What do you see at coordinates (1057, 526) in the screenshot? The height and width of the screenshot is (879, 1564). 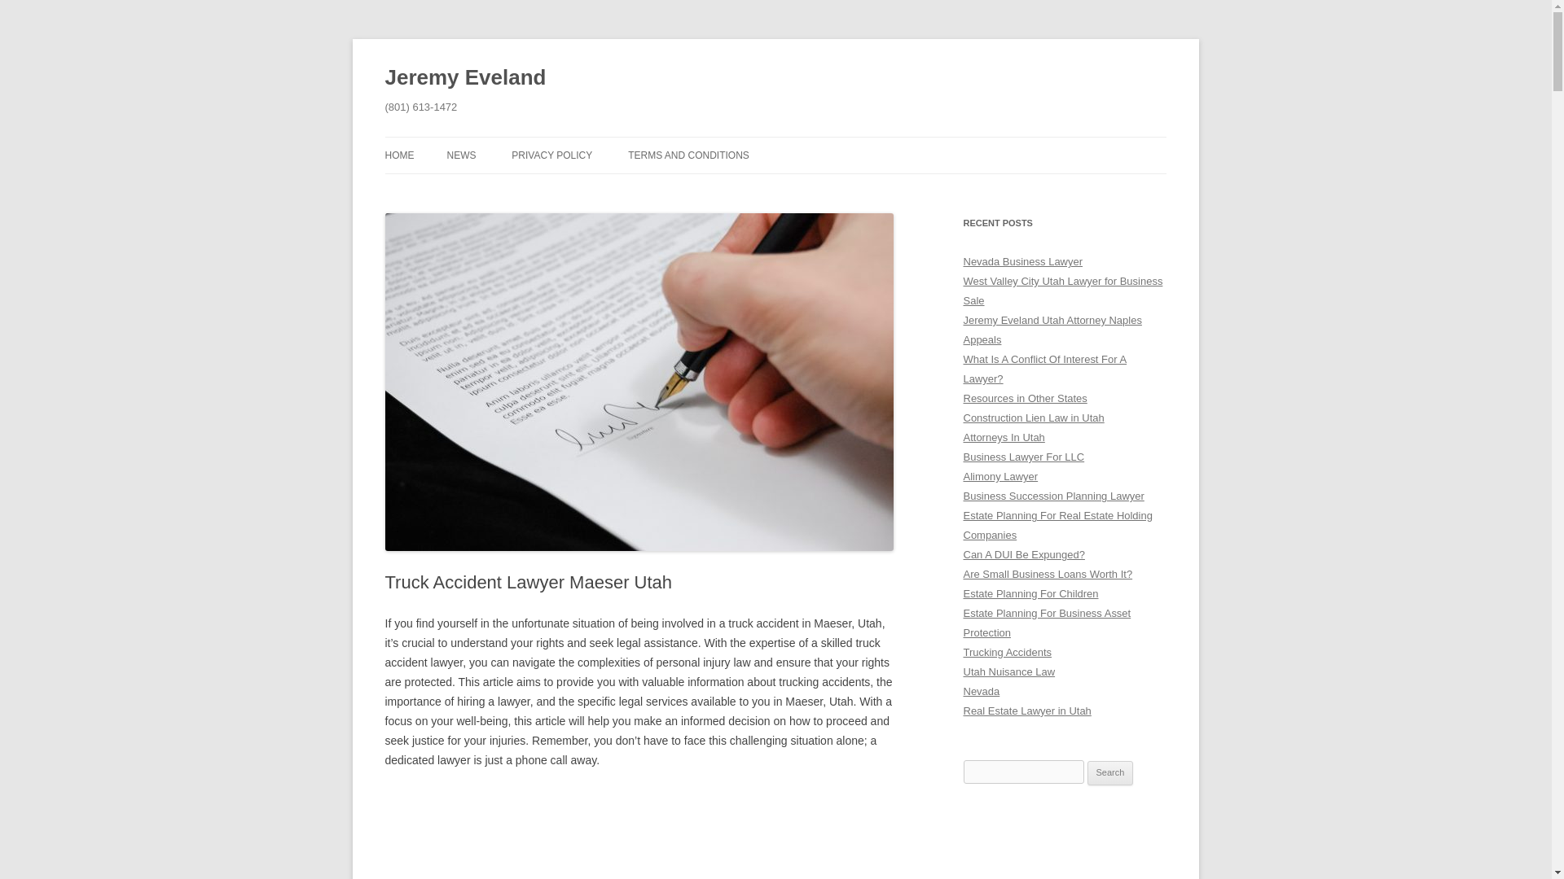 I see `Estate Planning For Real Estate Holding Companies` at bounding box center [1057, 526].